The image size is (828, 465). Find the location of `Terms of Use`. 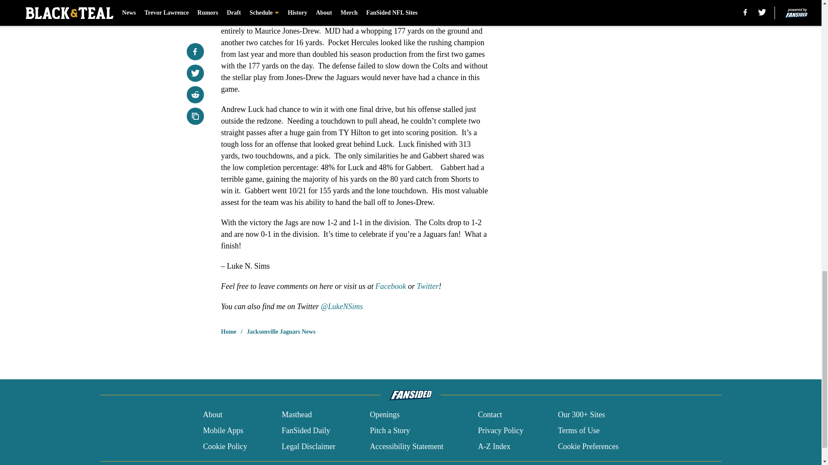

Terms of Use is located at coordinates (579, 431).